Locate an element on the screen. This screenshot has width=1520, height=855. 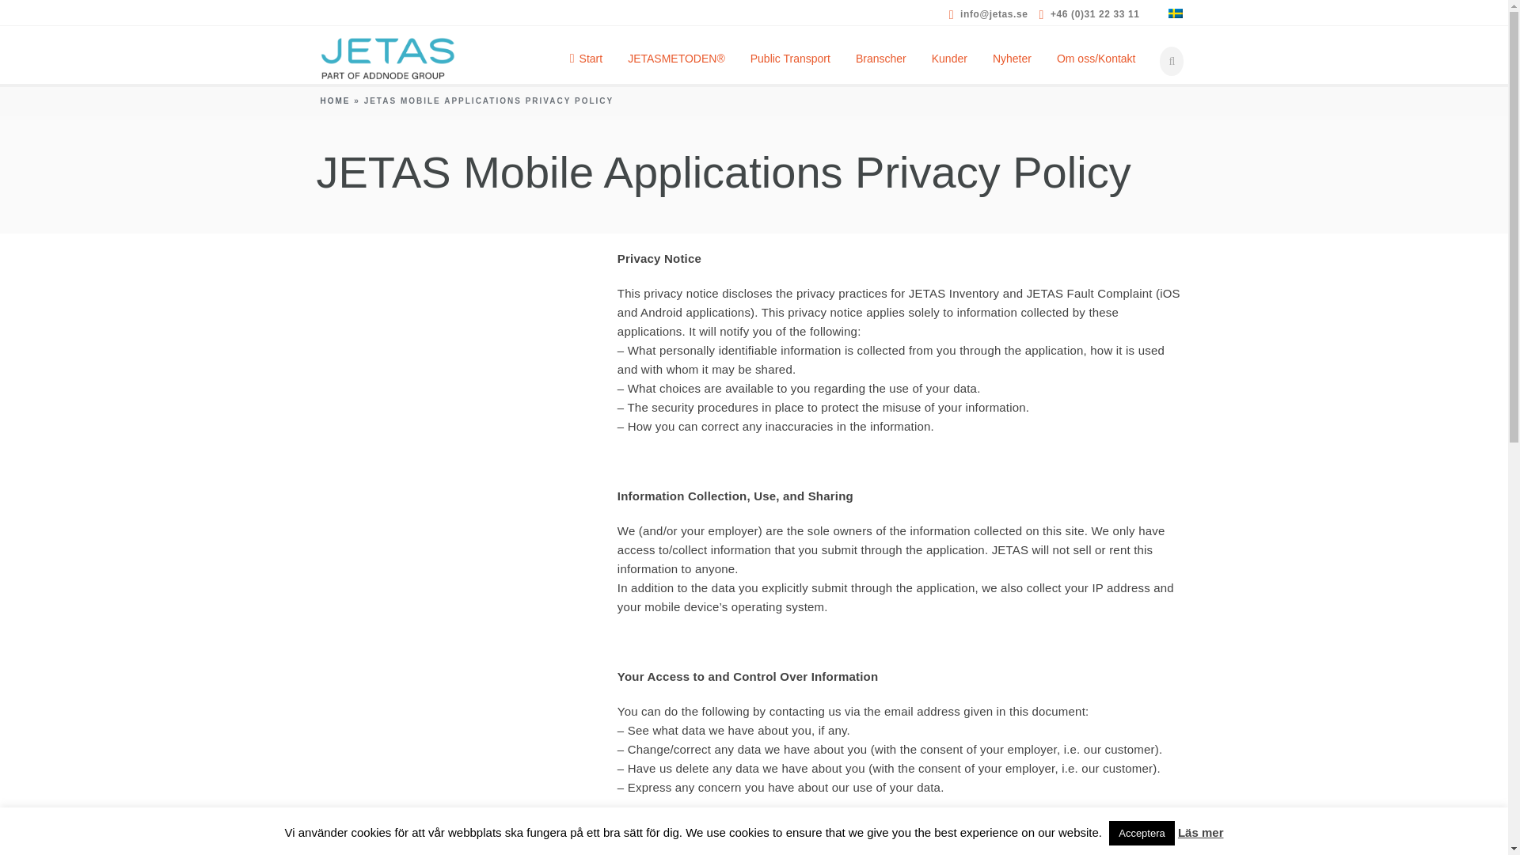
Acceptera is located at coordinates (1142, 833).